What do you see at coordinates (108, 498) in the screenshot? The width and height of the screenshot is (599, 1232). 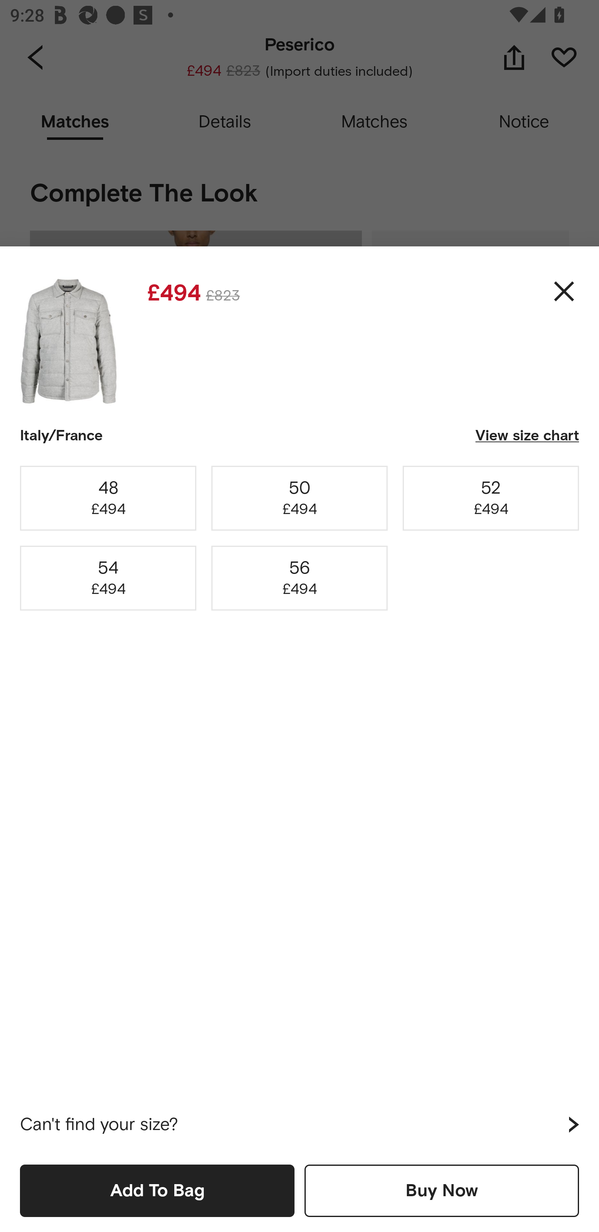 I see `48 £494` at bounding box center [108, 498].